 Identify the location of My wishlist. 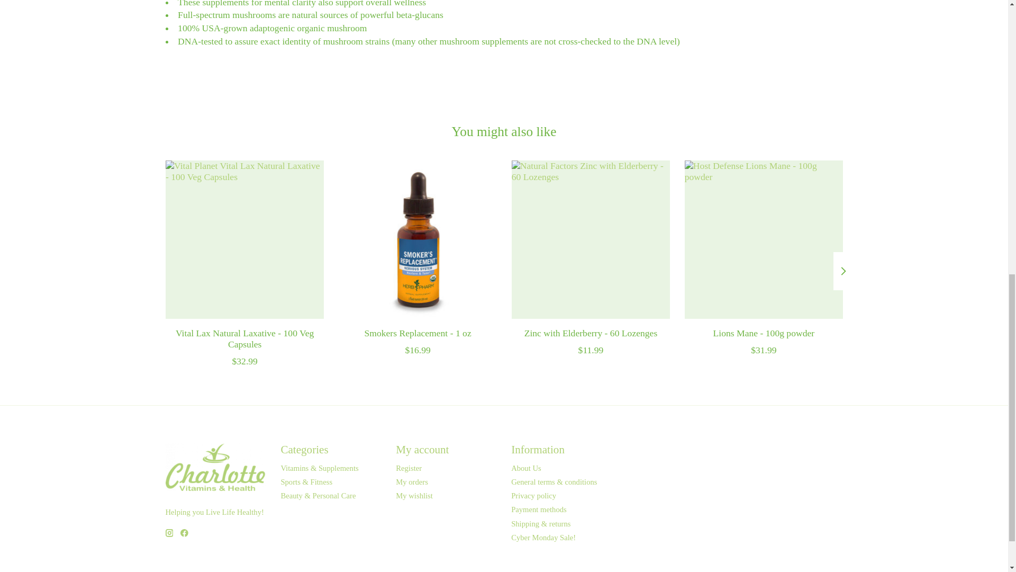
(414, 495).